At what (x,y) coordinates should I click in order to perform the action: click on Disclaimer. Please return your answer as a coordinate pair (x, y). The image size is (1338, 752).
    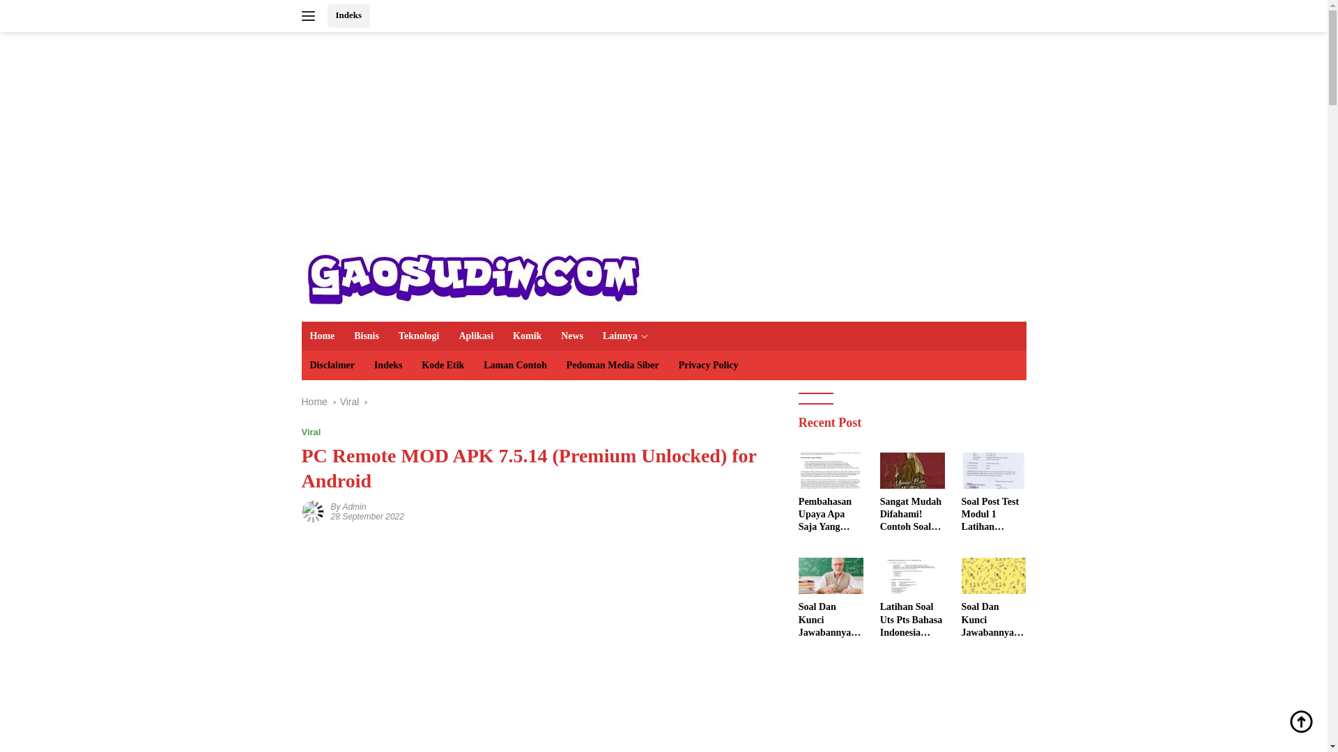
    Looking at the image, I should click on (332, 366).